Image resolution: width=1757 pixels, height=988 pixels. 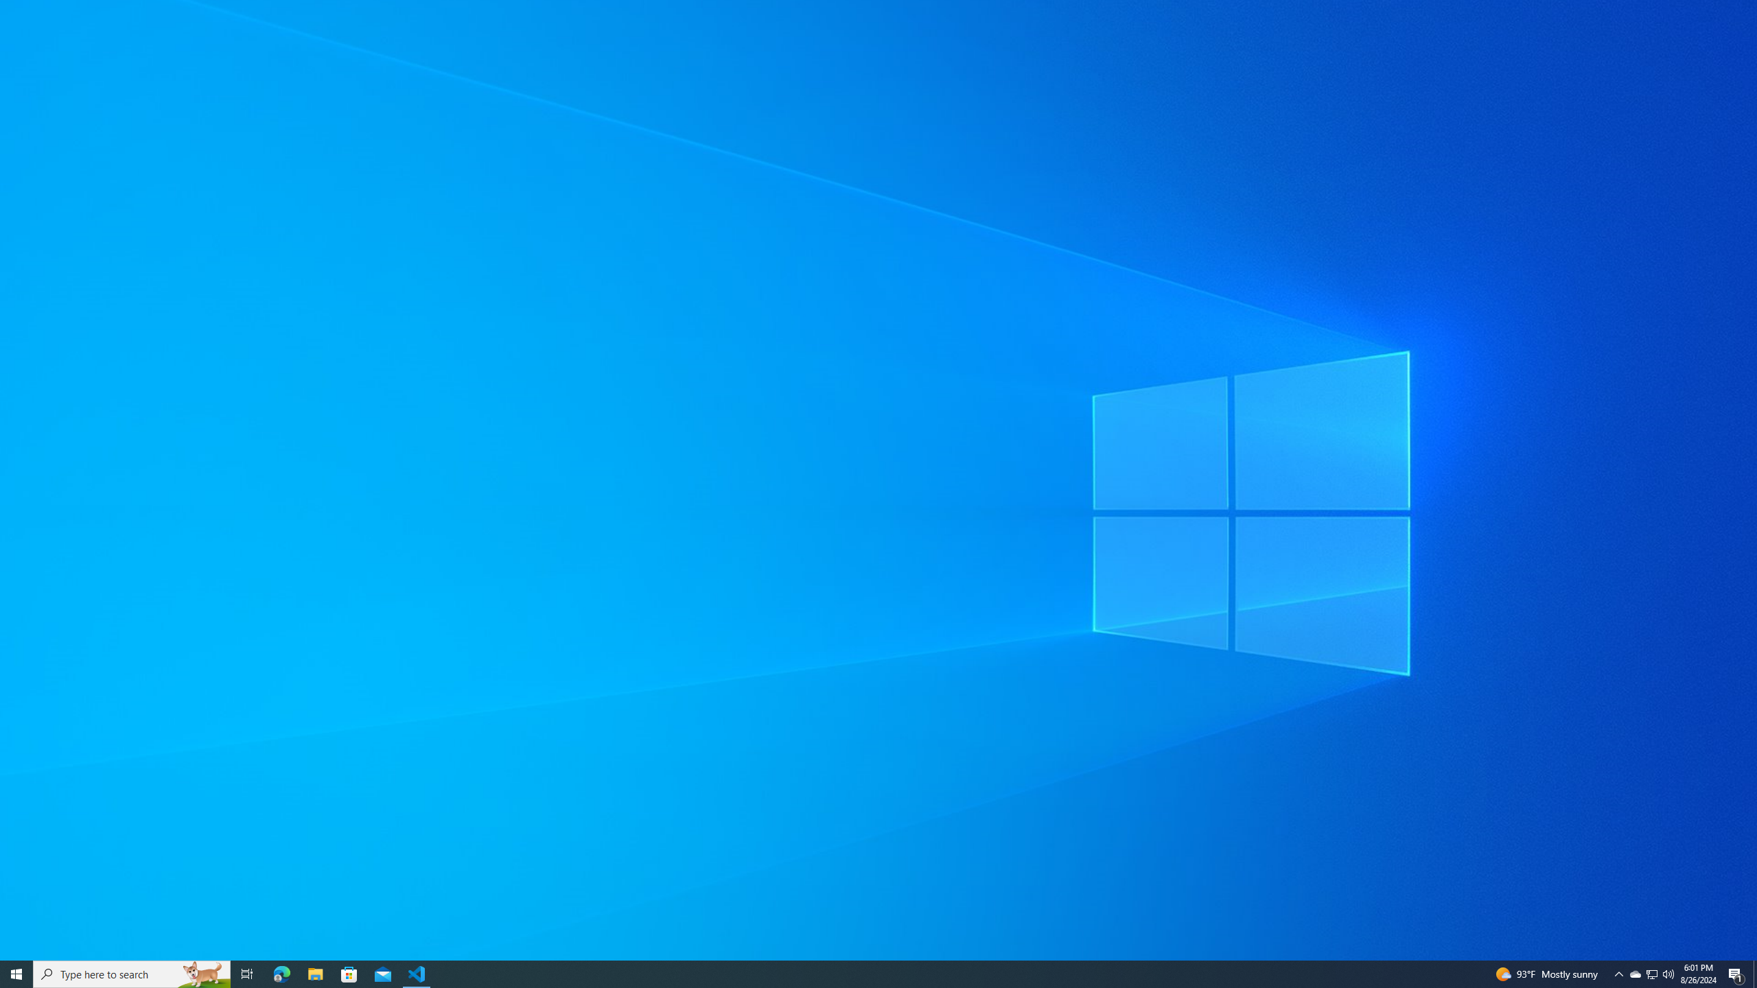 I want to click on Microsoft Store, so click(x=1653, y=974).